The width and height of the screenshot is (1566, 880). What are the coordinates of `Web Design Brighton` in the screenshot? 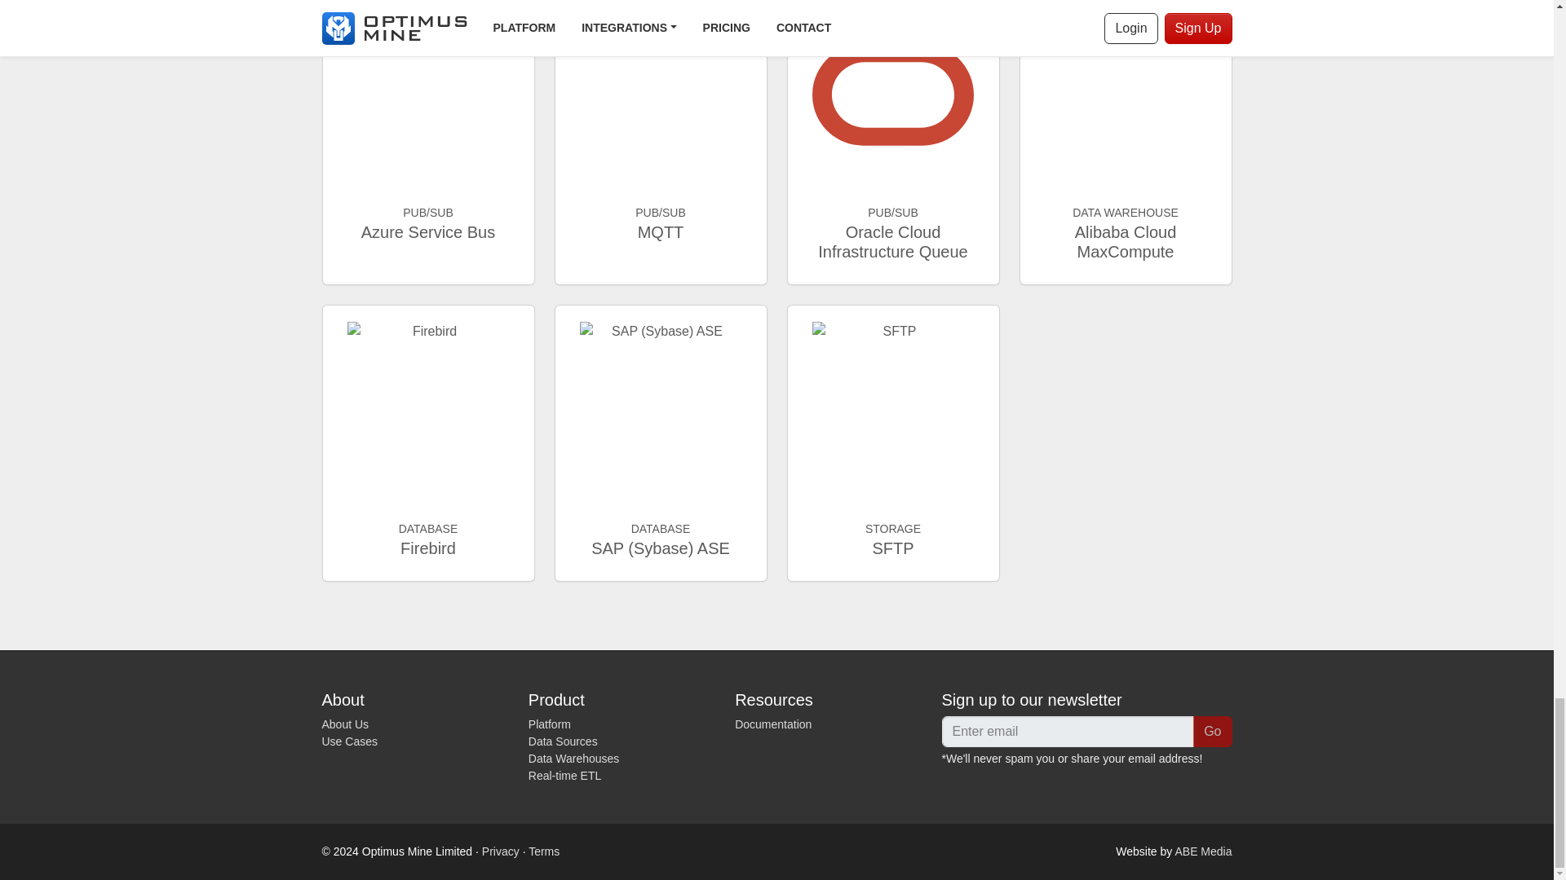 It's located at (1202, 851).